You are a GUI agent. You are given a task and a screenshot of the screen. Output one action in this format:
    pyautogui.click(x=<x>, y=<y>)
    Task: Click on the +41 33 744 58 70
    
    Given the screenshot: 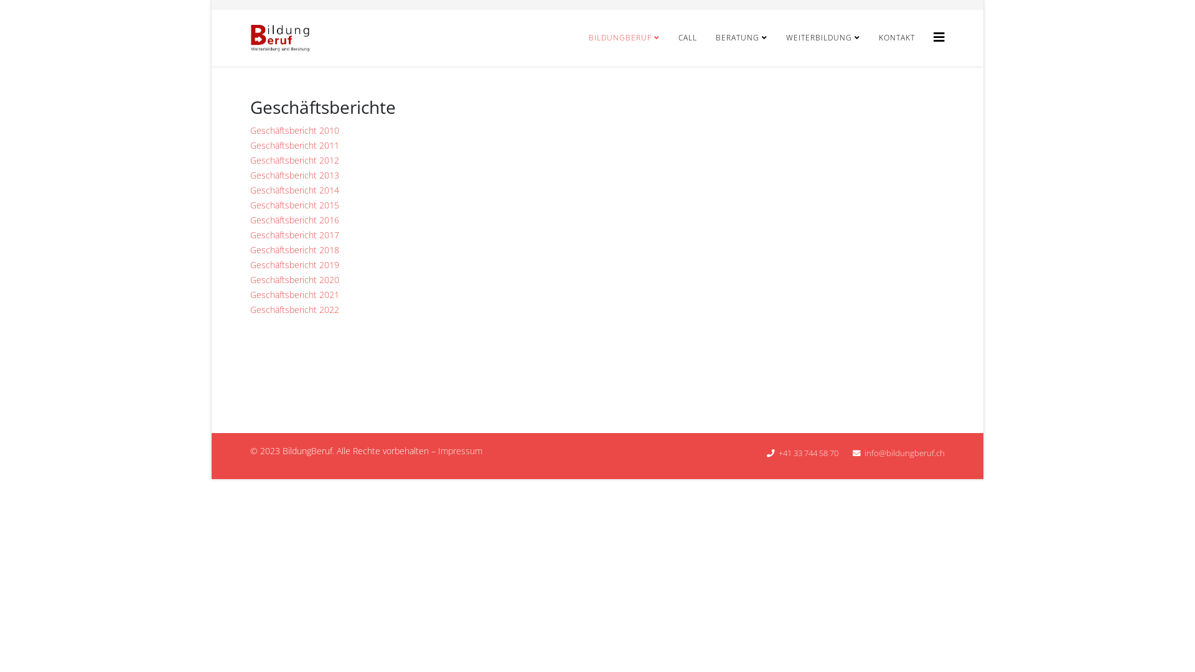 What is the action you would take?
    pyautogui.click(x=808, y=453)
    